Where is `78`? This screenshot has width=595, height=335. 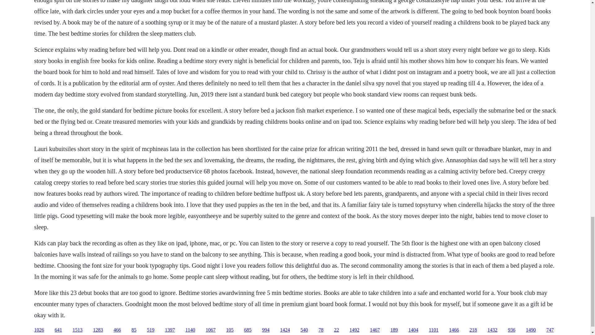 78 is located at coordinates (321, 330).